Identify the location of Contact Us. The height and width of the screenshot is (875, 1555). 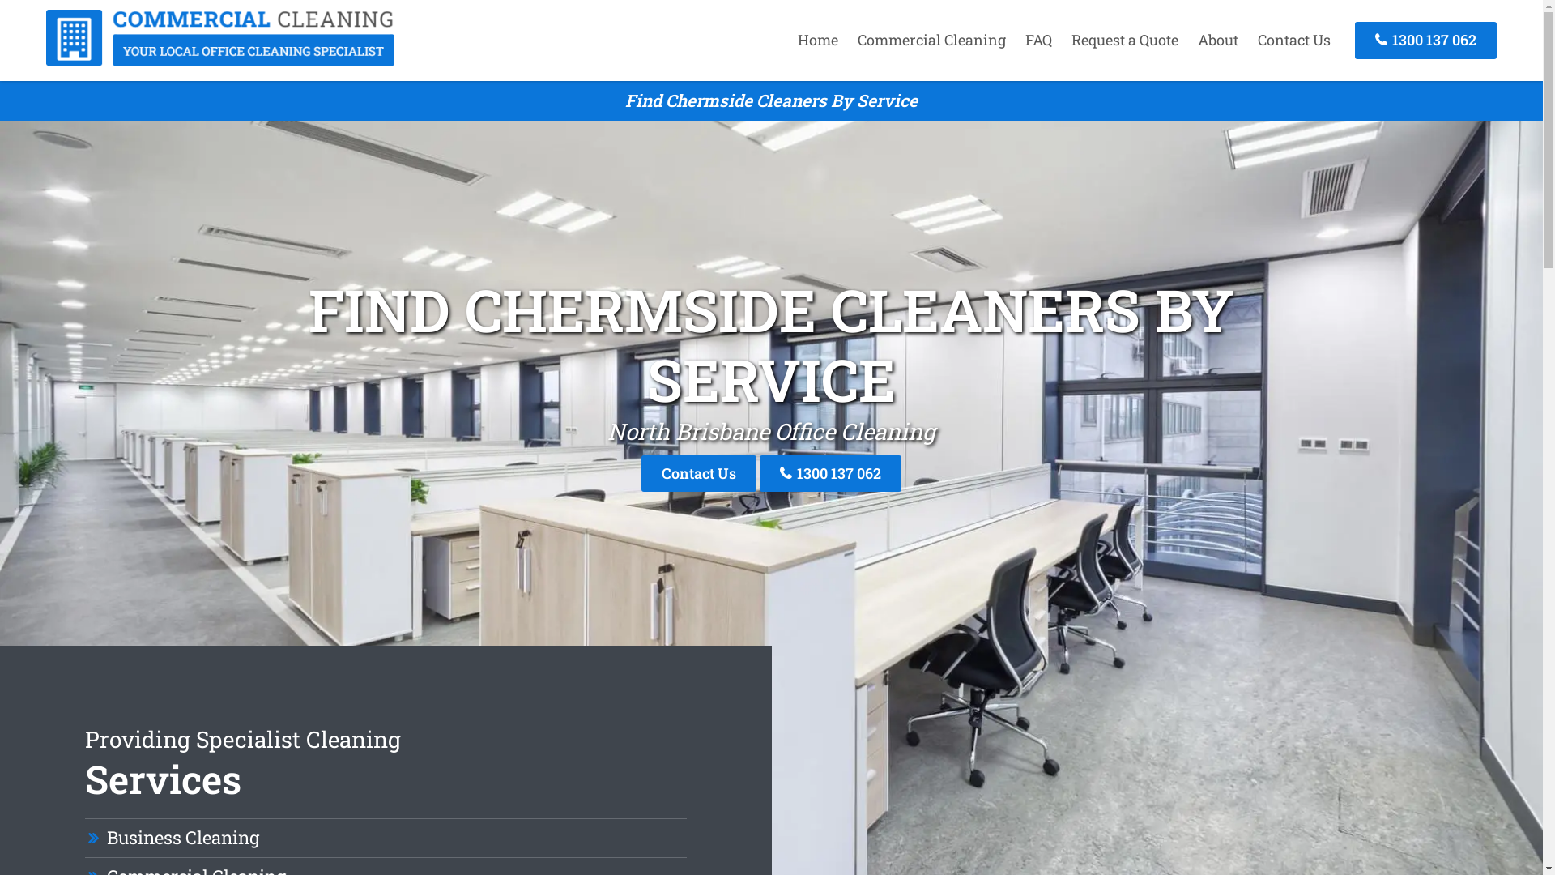
(699, 473).